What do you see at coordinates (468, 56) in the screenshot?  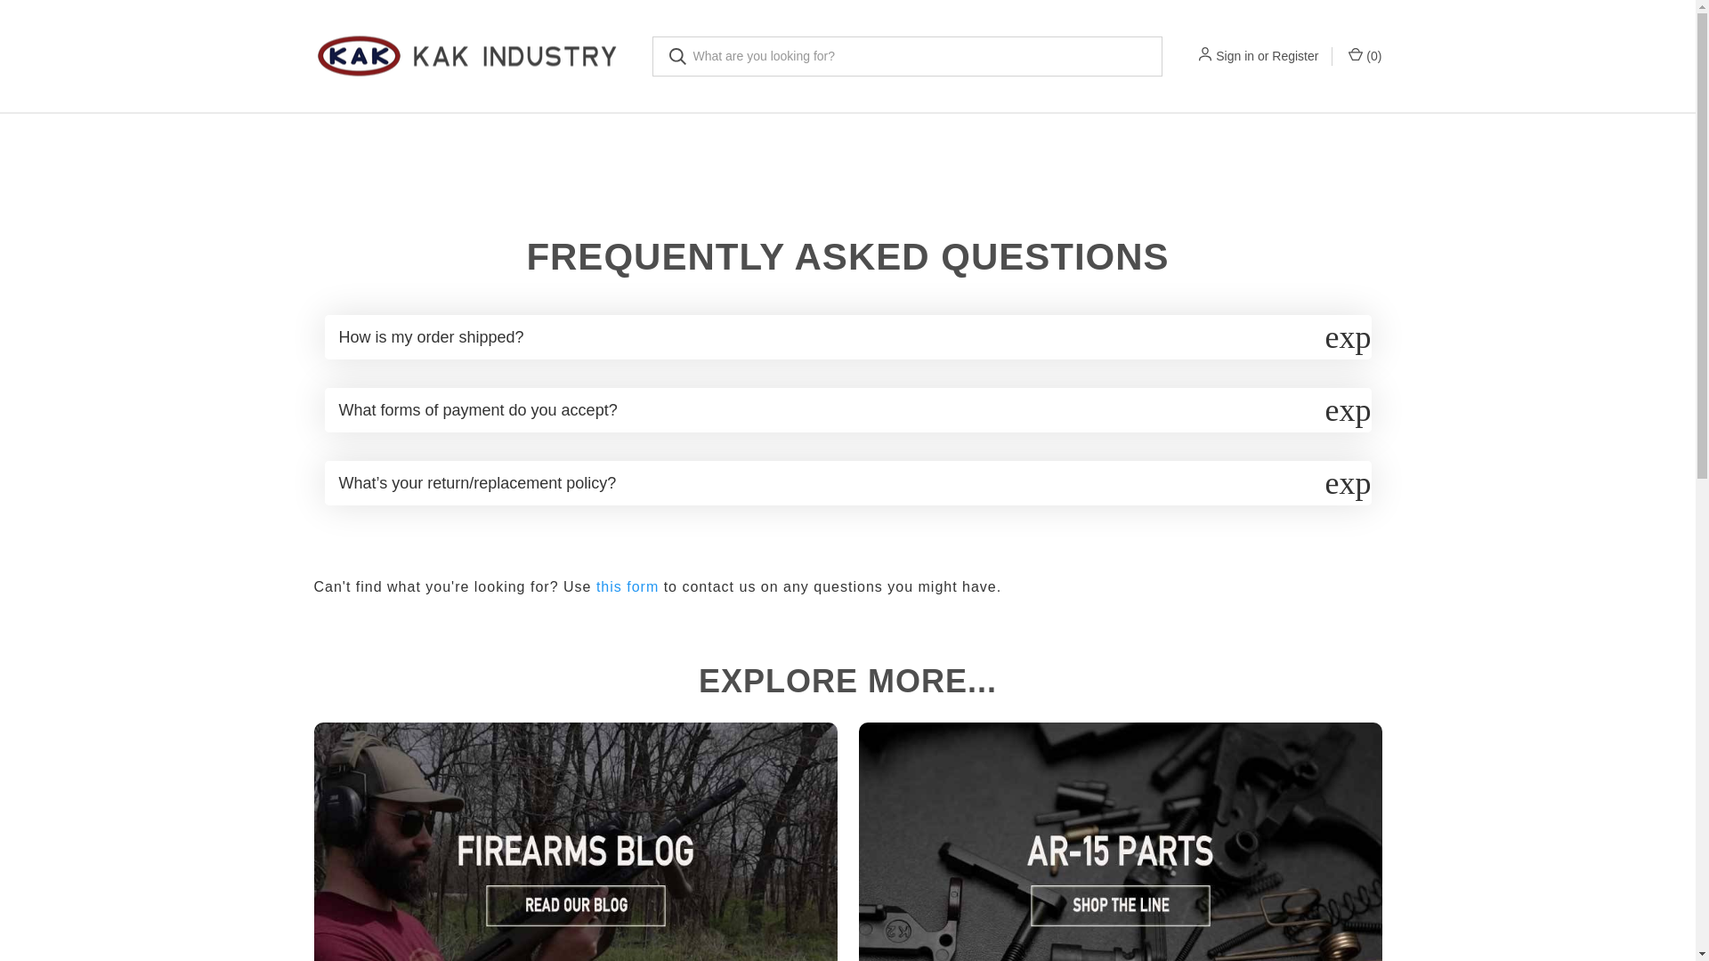 I see `KAK INDUSTRY` at bounding box center [468, 56].